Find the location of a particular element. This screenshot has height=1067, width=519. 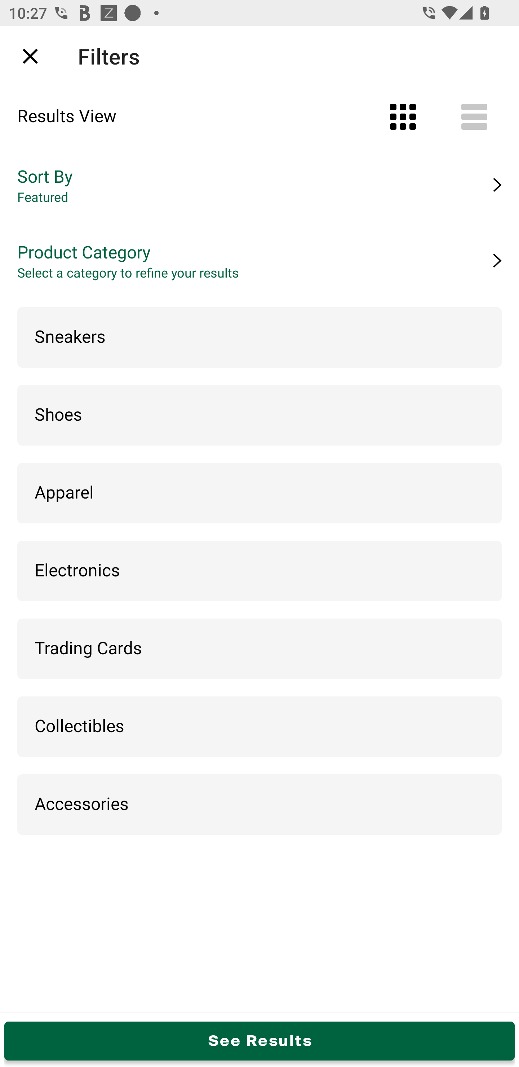

Grid View is located at coordinates (403, 117).